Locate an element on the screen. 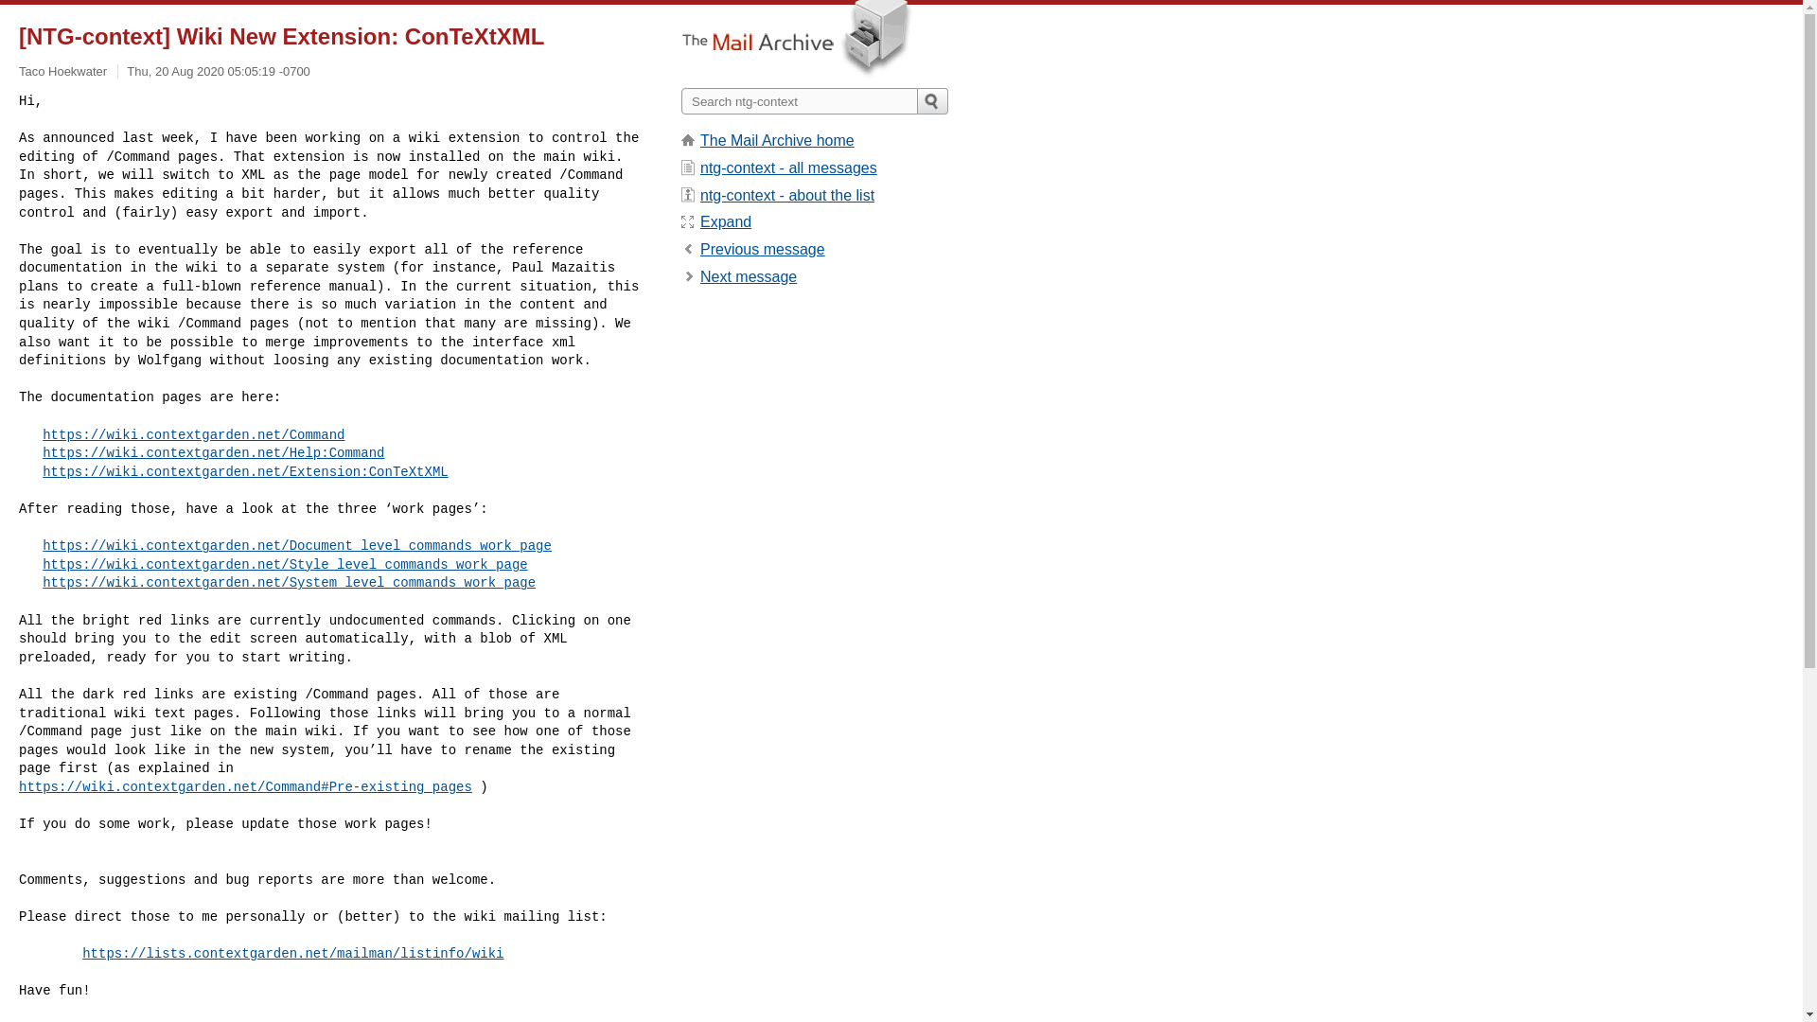  e is located at coordinates (725, 221).